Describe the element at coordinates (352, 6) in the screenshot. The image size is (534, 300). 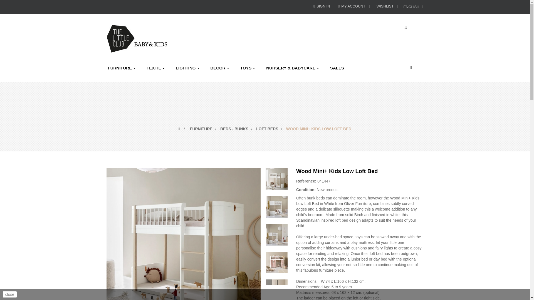
I see `My account` at that location.